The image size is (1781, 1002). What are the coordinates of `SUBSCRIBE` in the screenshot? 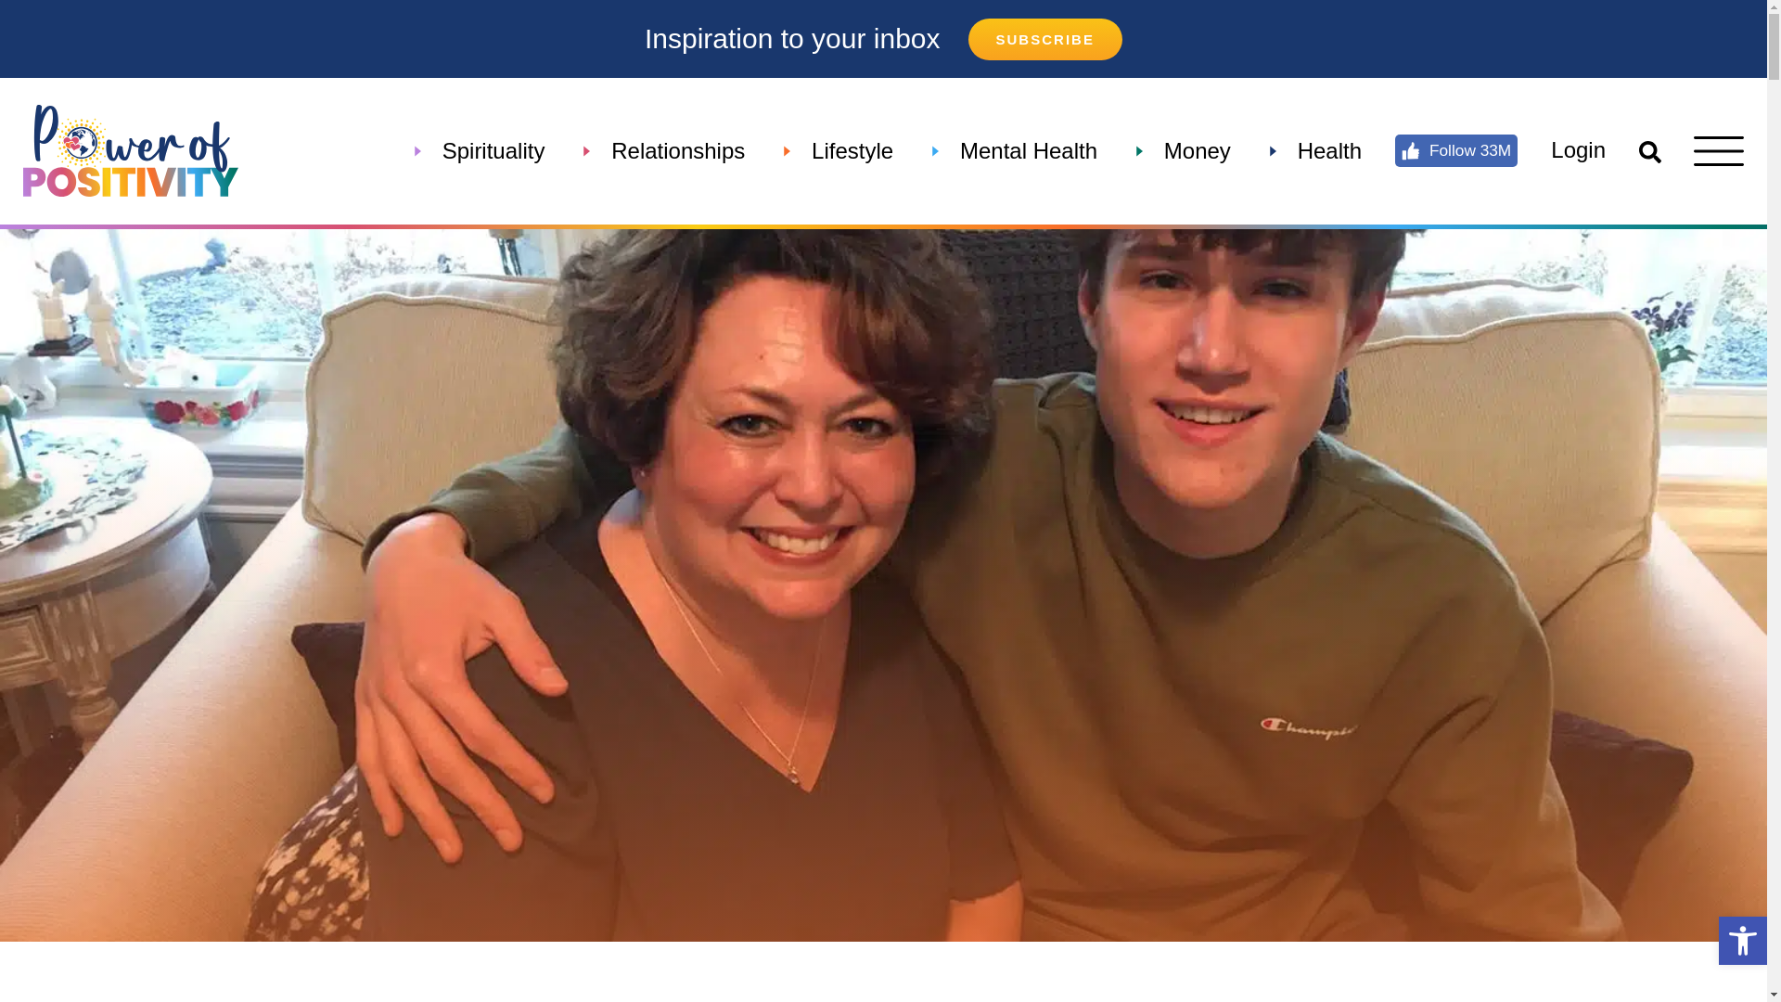 It's located at (1044, 39).